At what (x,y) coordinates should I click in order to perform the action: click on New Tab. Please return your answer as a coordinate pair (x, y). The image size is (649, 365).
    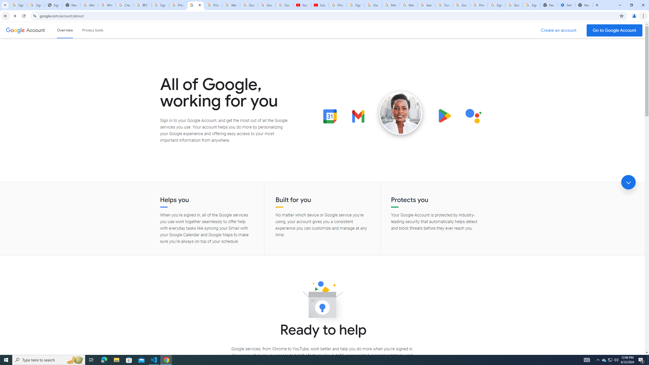
    Looking at the image, I should click on (584, 5).